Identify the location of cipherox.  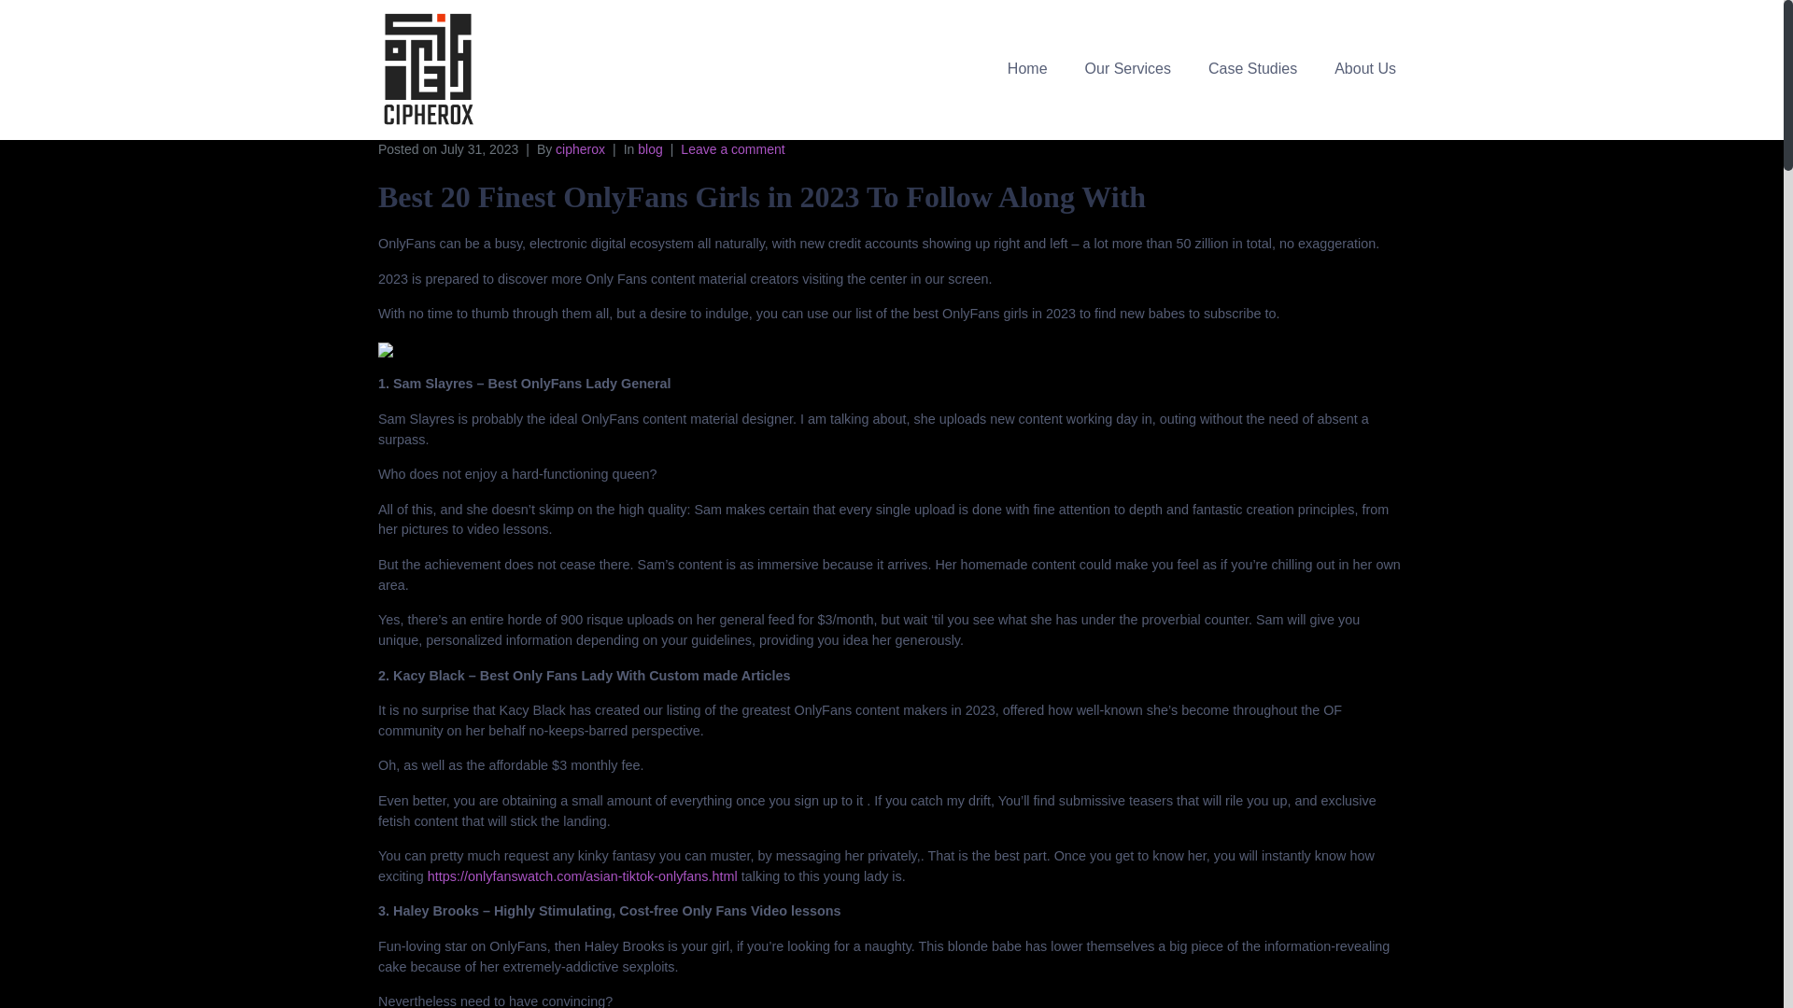
(581, 149).